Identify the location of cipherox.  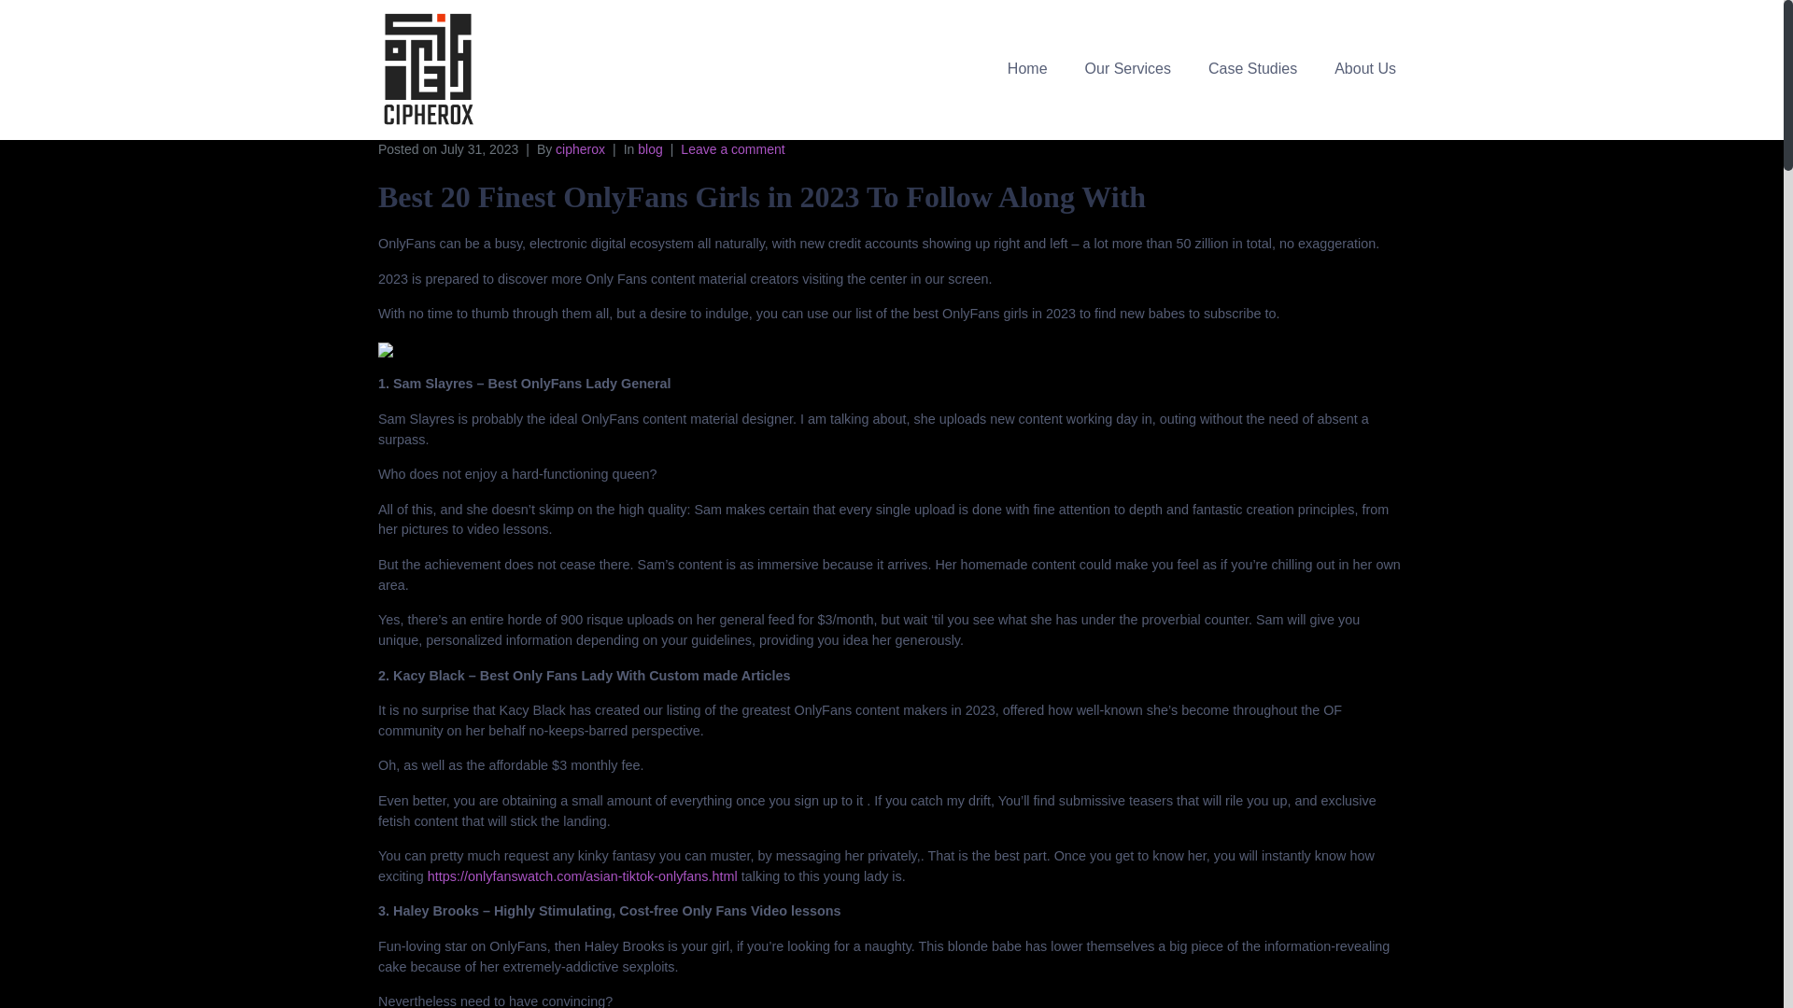
(581, 149).